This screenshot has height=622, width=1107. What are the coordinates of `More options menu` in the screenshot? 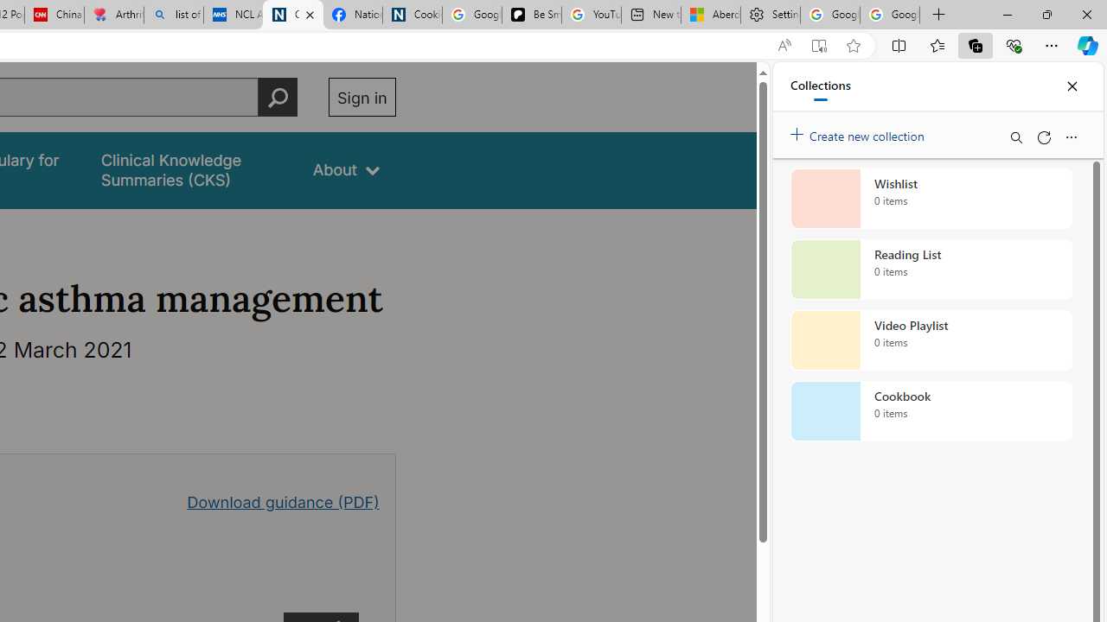 It's located at (1071, 136).